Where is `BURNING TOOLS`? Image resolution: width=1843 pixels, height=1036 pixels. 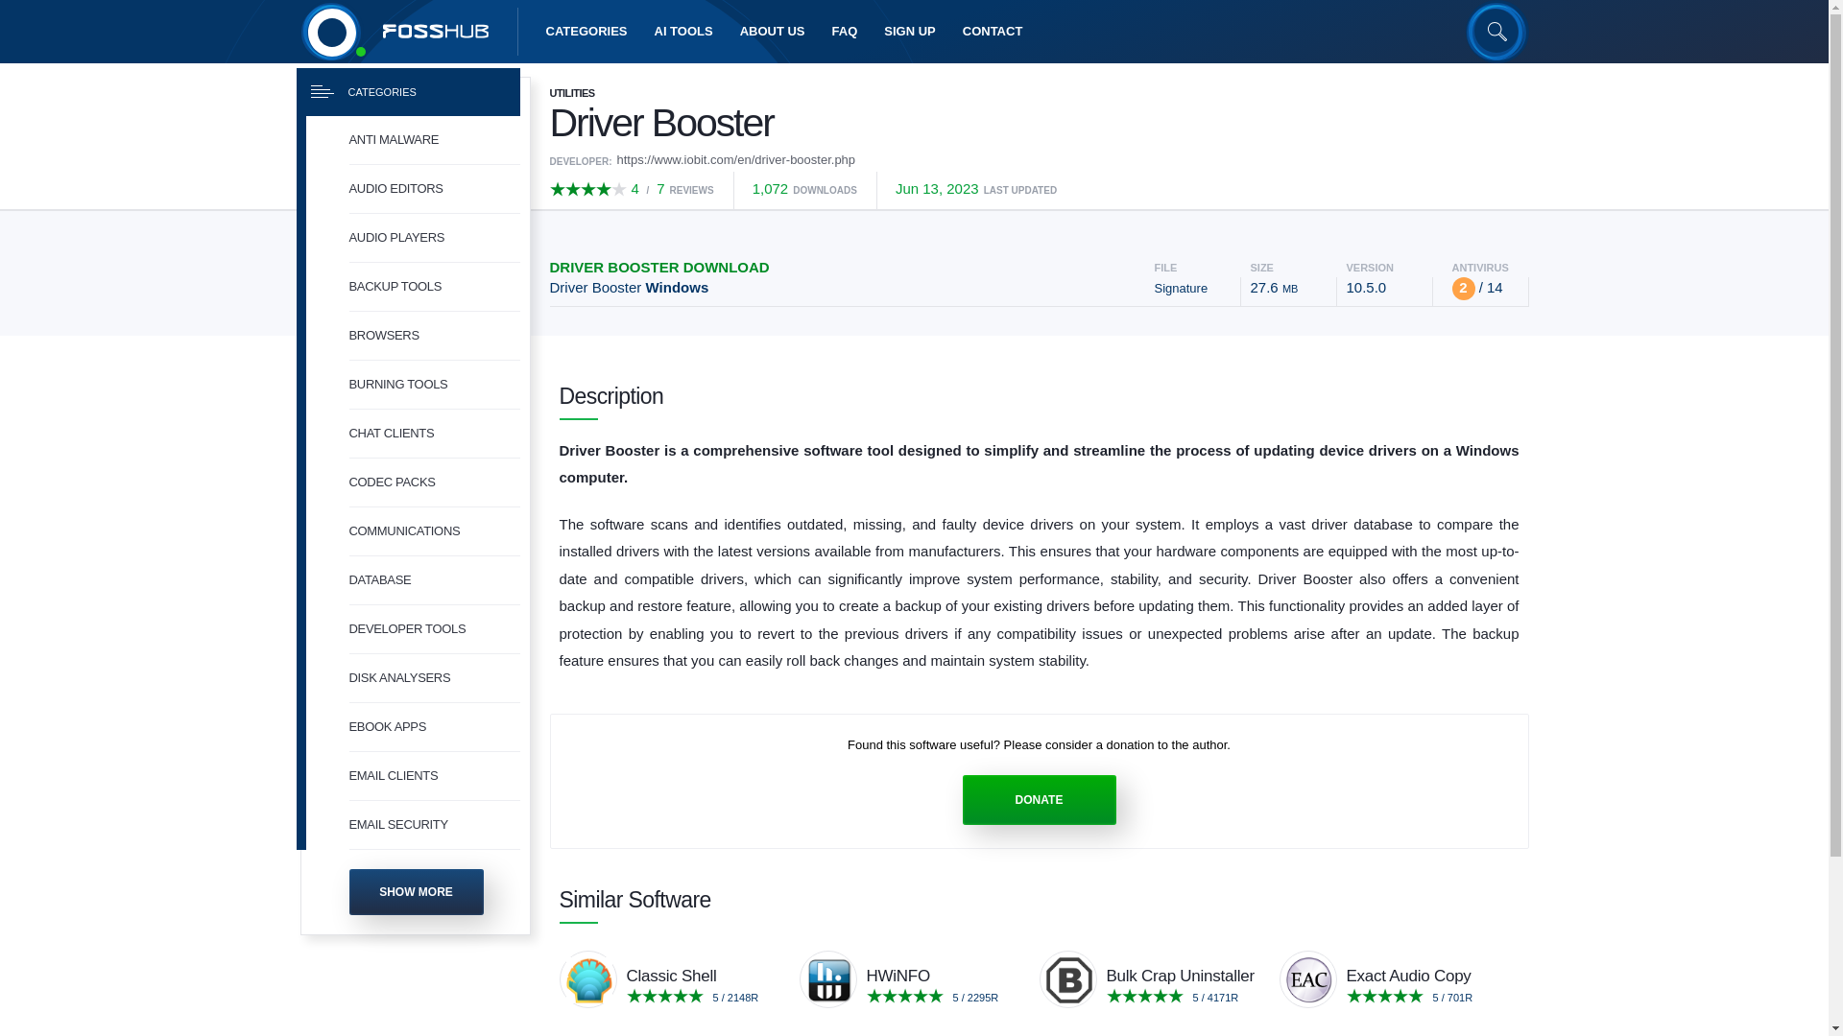 BURNING TOOLS is located at coordinates (434, 384).